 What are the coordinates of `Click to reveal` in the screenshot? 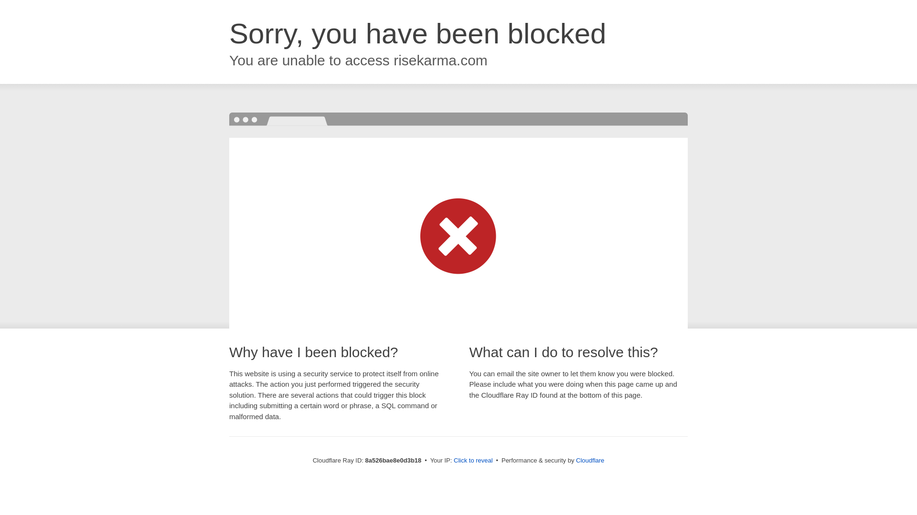 It's located at (473, 461).